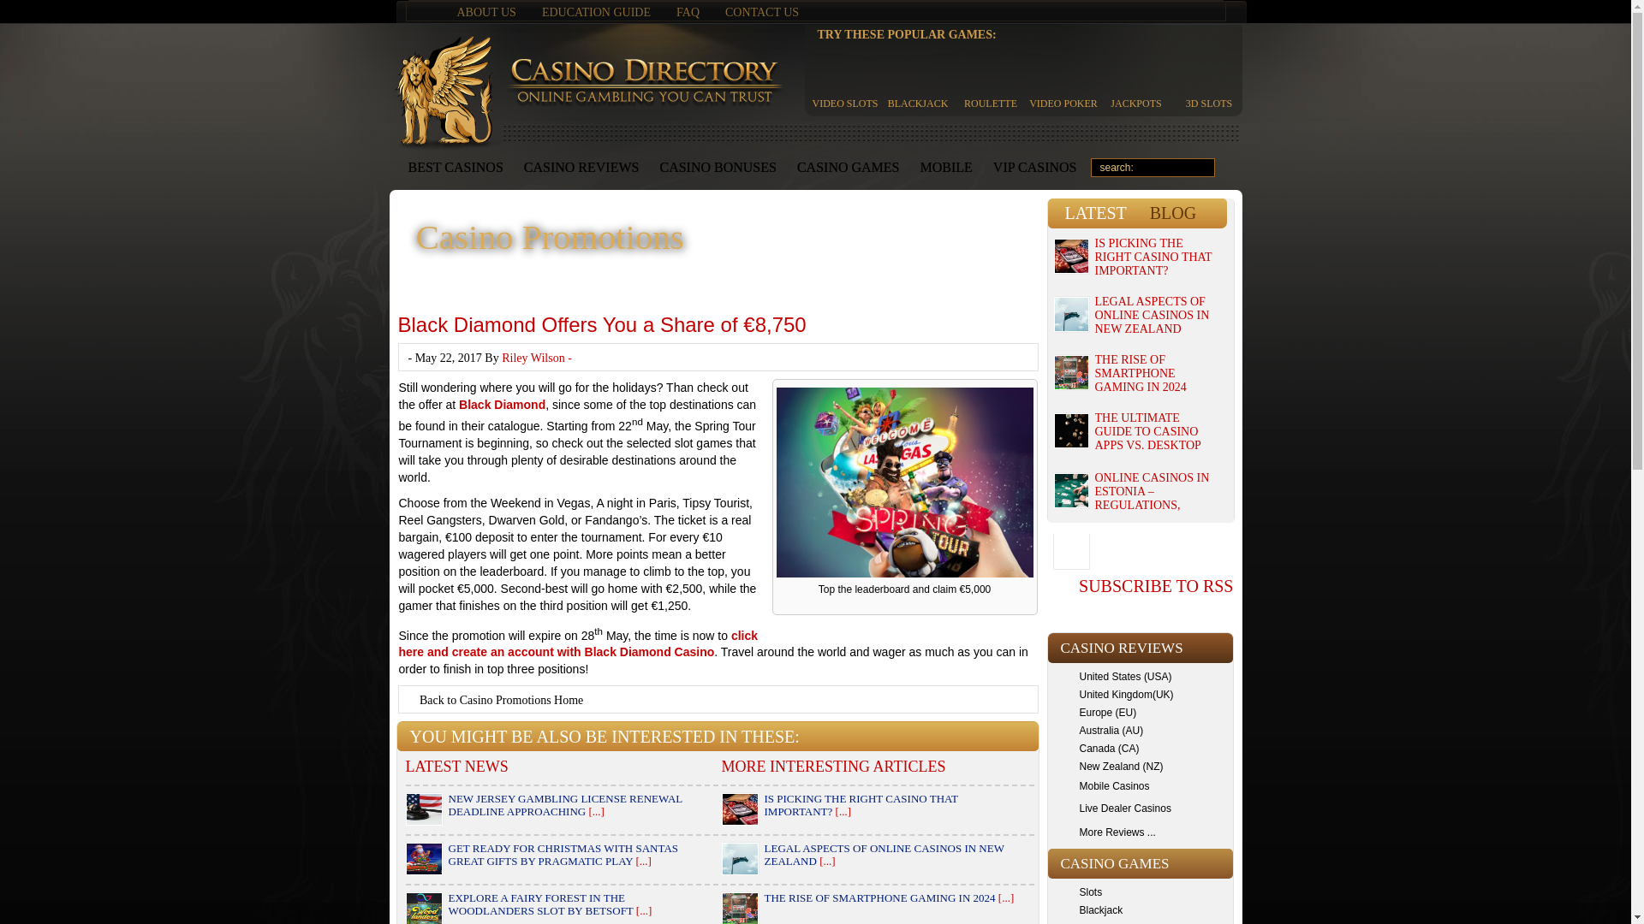 Image resolution: width=1644 pixels, height=924 pixels. Describe the element at coordinates (1135, 77) in the screenshot. I see `JACKPOTS` at that location.